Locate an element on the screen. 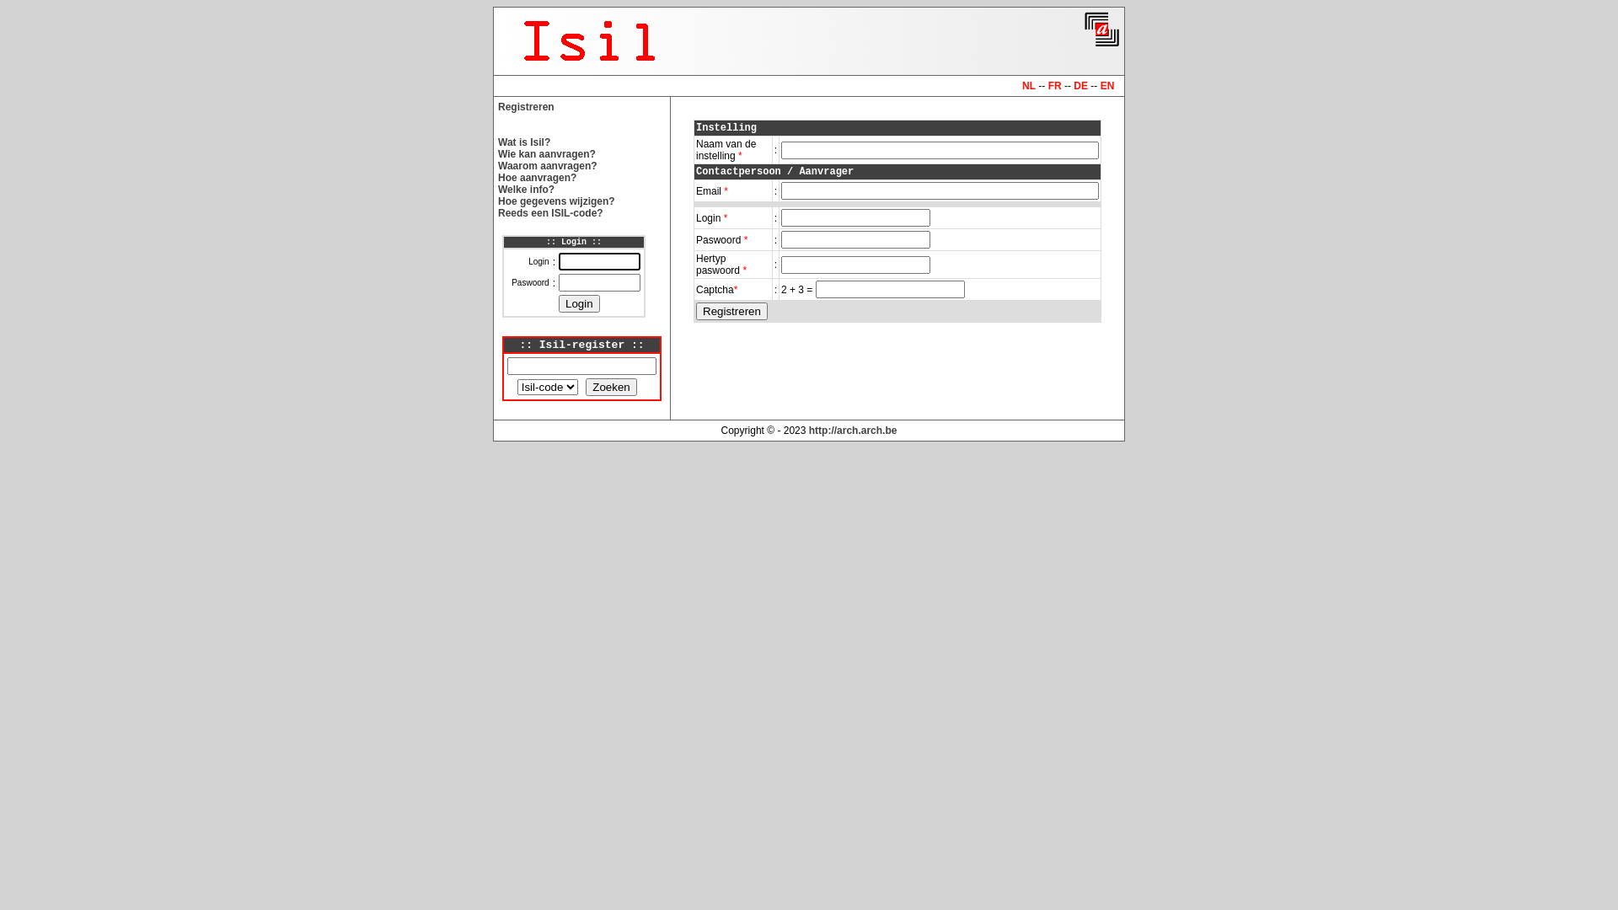  Waarom aanvragen? is located at coordinates (548, 166).